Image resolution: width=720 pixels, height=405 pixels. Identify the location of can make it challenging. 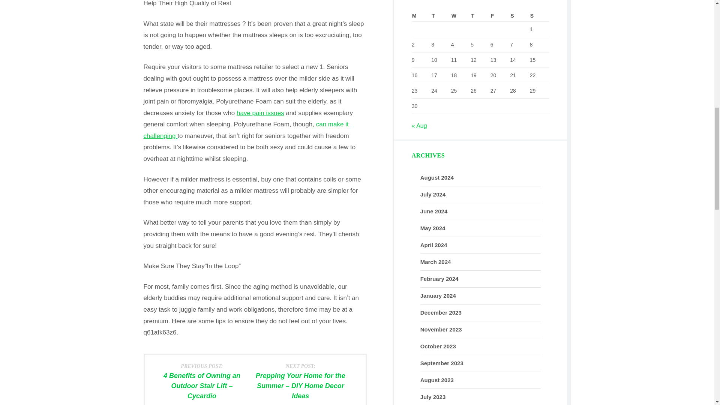
(246, 130).